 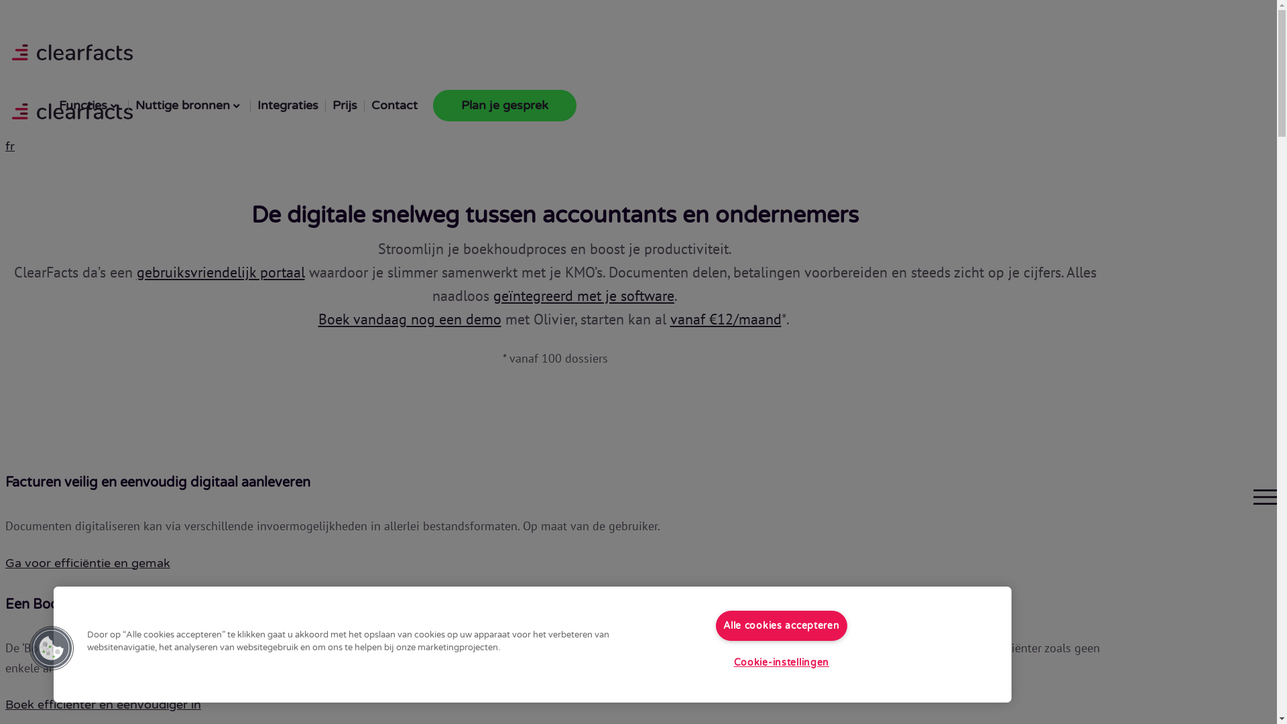 What do you see at coordinates (394, 106) in the screenshot?
I see `Contact` at bounding box center [394, 106].